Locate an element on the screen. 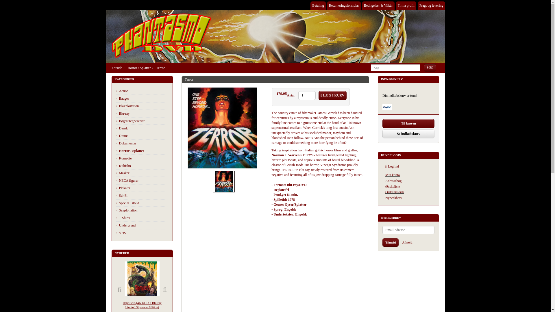 The height and width of the screenshot is (312, 555). Badges is located at coordinates (142, 99).